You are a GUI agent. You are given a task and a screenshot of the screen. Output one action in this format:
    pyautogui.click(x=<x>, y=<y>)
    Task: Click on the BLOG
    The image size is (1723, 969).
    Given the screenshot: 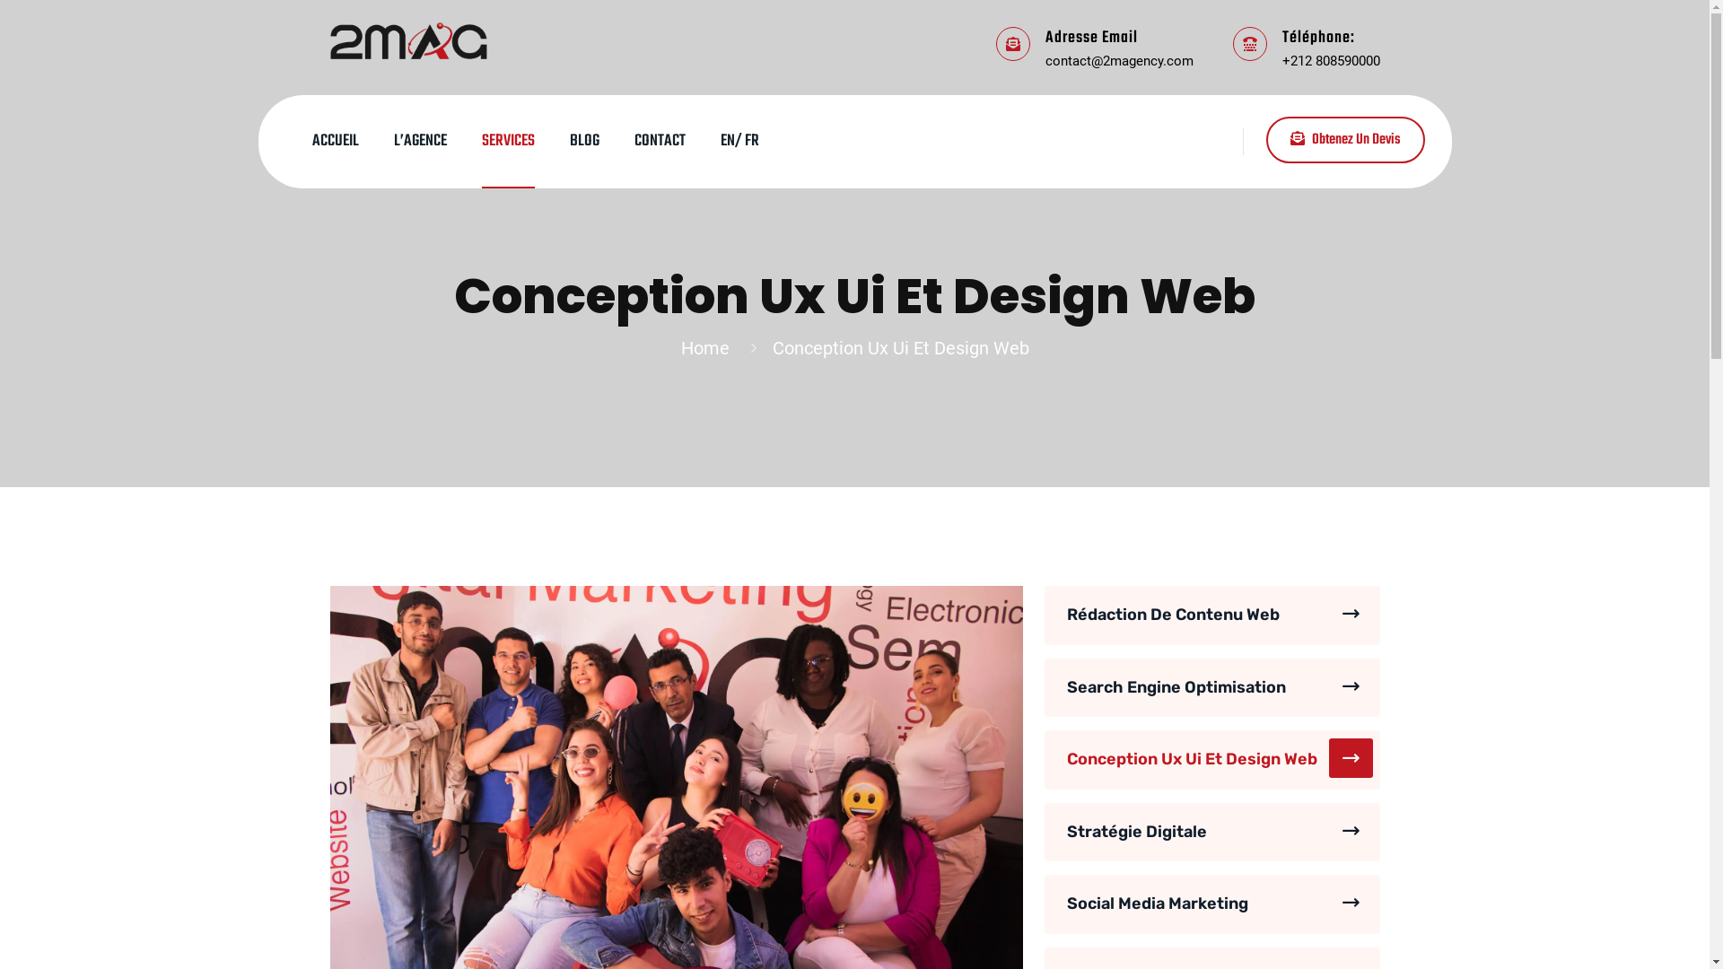 What is the action you would take?
    pyautogui.click(x=583, y=142)
    